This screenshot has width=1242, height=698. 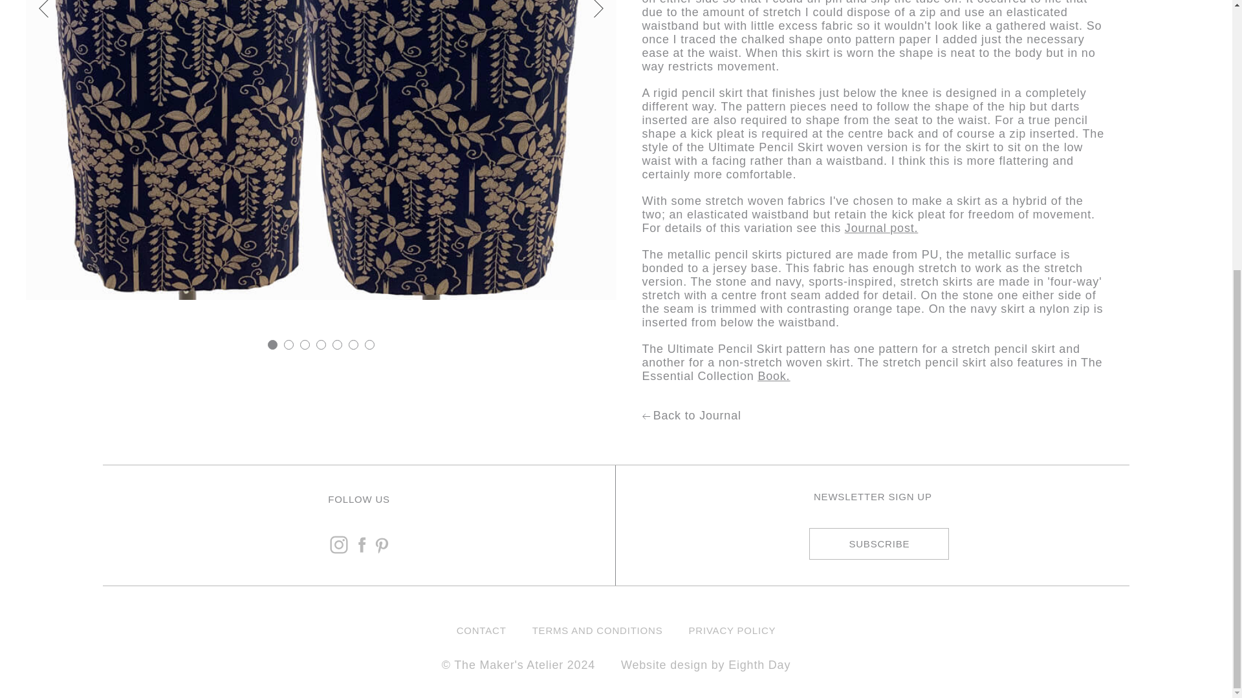 What do you see at coordinates (598, 629) in the screenshot?
I see `TERMS AND CONDITIONS` at bounding box center [598, 629].